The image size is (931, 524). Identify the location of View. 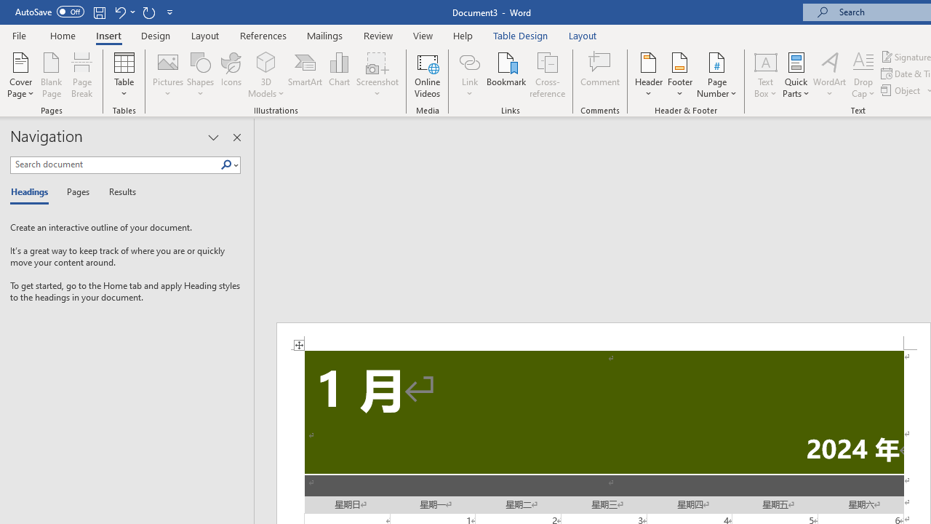
(423, 35).